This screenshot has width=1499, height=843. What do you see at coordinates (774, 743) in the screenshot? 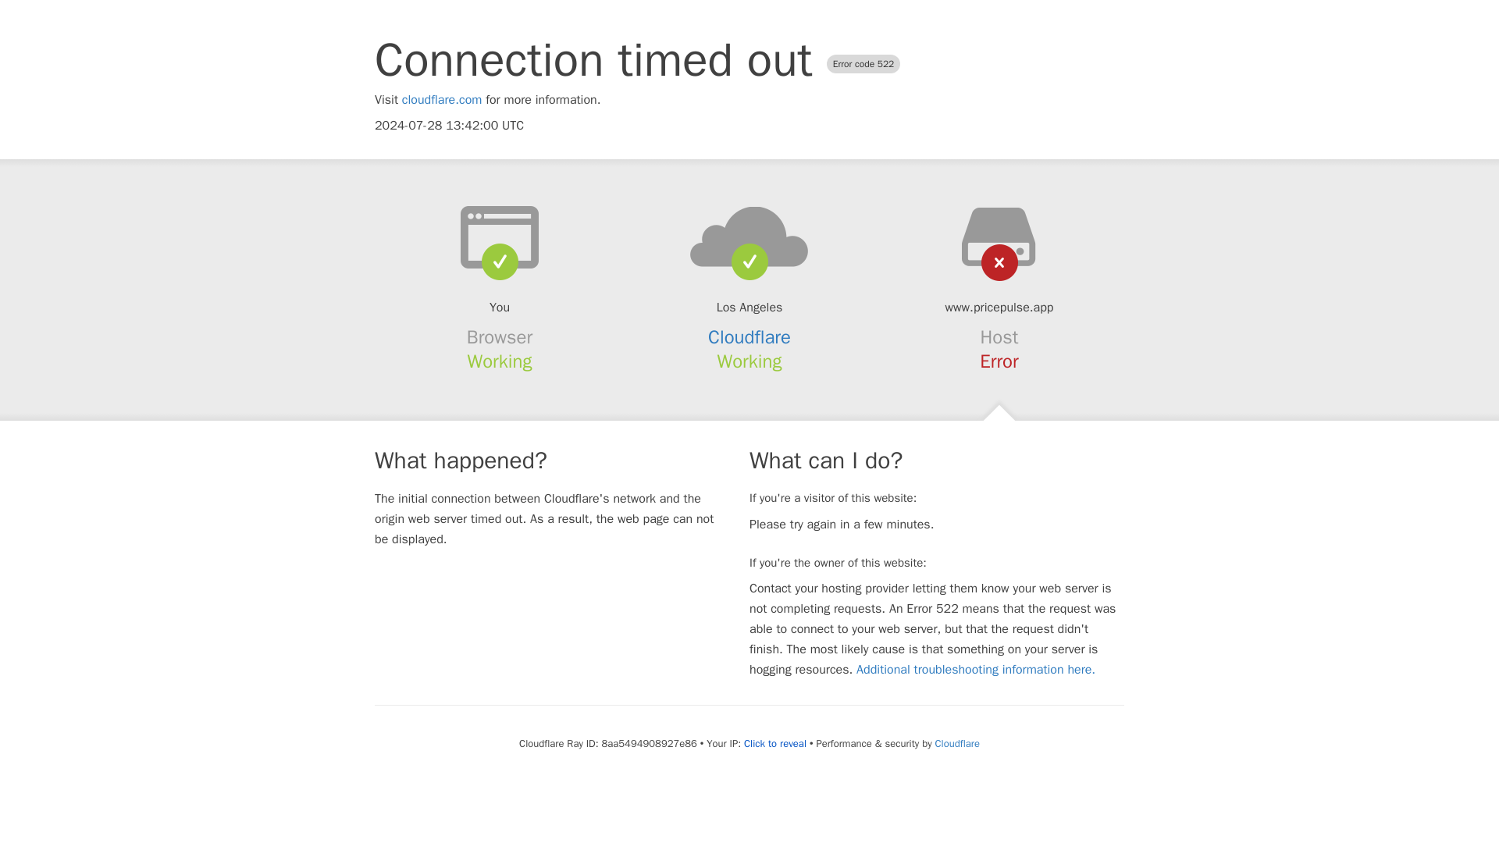
I see `Click to reveal` at bounding box center [774, 743].